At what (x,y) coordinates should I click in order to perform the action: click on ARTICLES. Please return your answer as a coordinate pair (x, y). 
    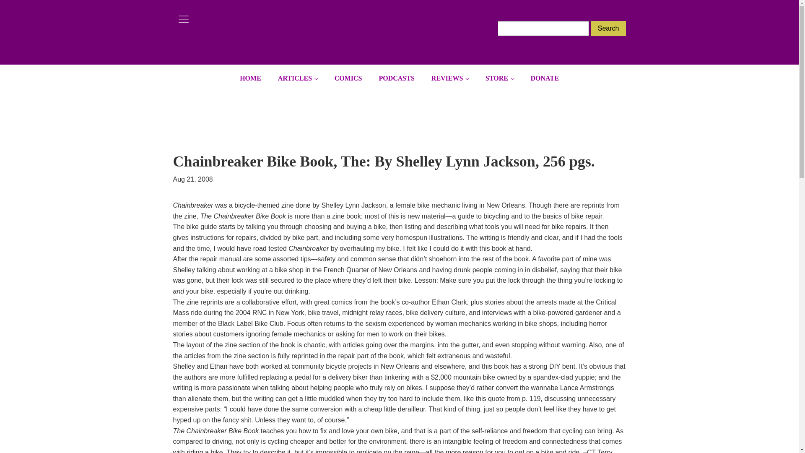
    Looking at the image, I should click on (298, 78).